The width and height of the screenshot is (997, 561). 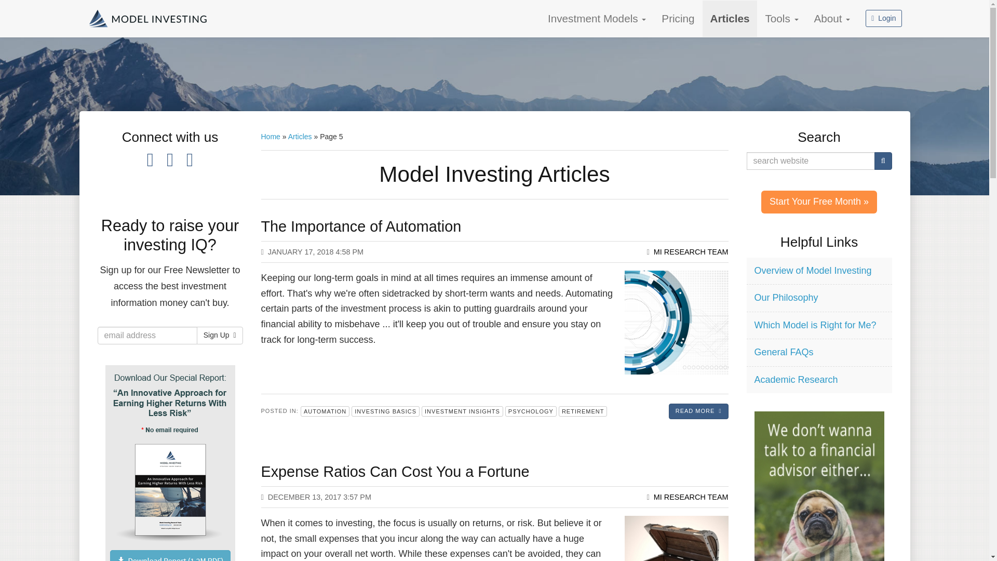 I want to click on Expense Ratios Can Cost You a Fortune, so click(x=395, y=472).